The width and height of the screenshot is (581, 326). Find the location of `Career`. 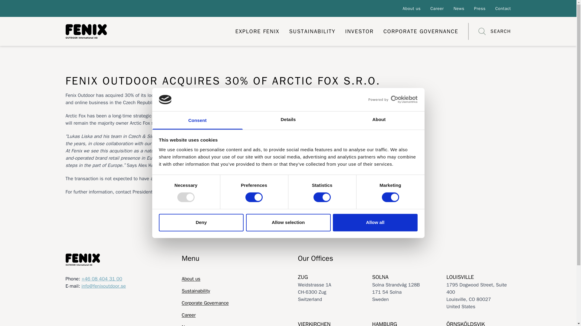

Career is located at coordinates (437, 8).